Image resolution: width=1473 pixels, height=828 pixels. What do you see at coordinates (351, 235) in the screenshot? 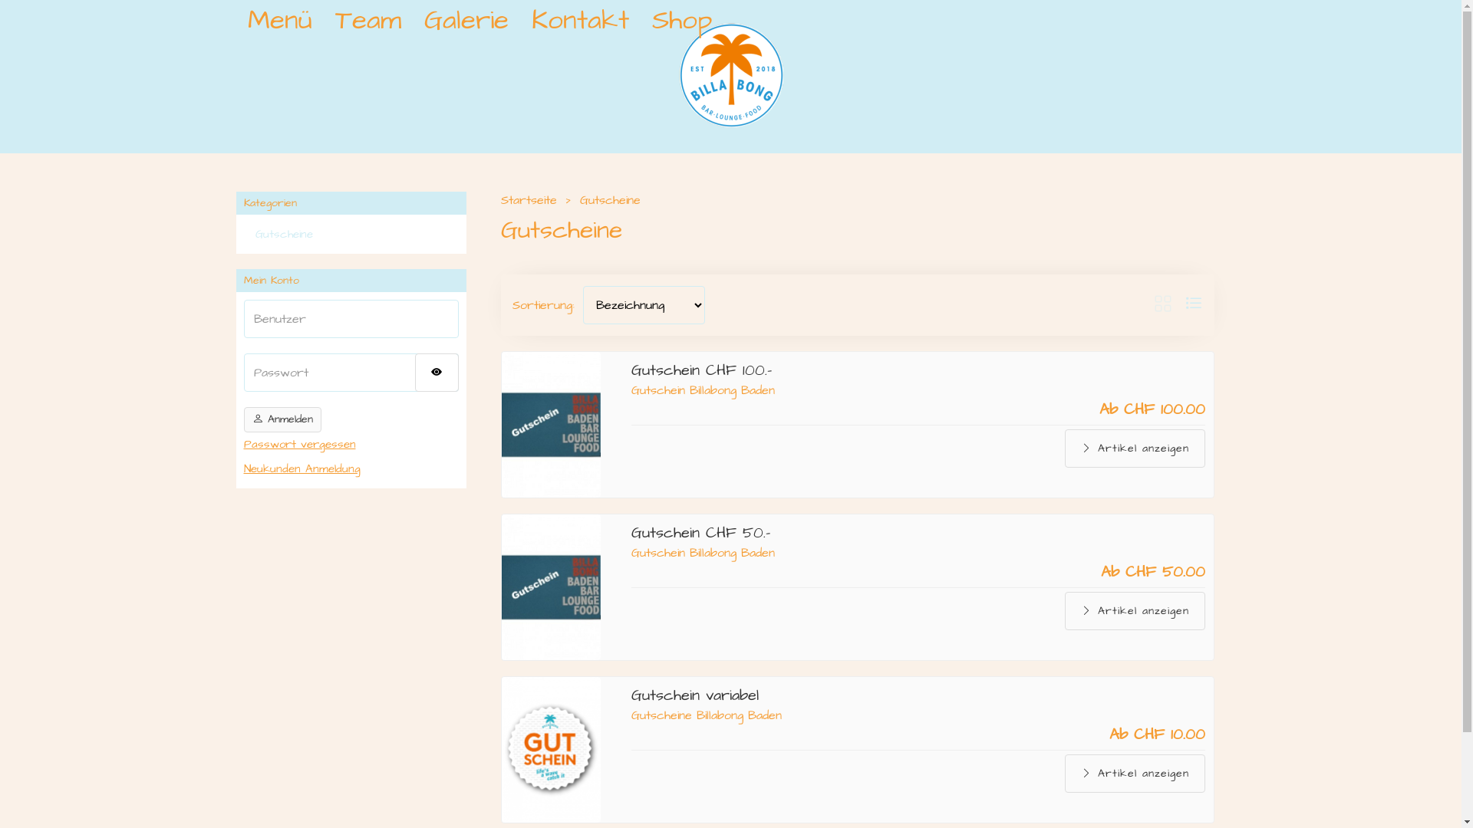
I see `Gutscheine` at bounding box center [351, 235].